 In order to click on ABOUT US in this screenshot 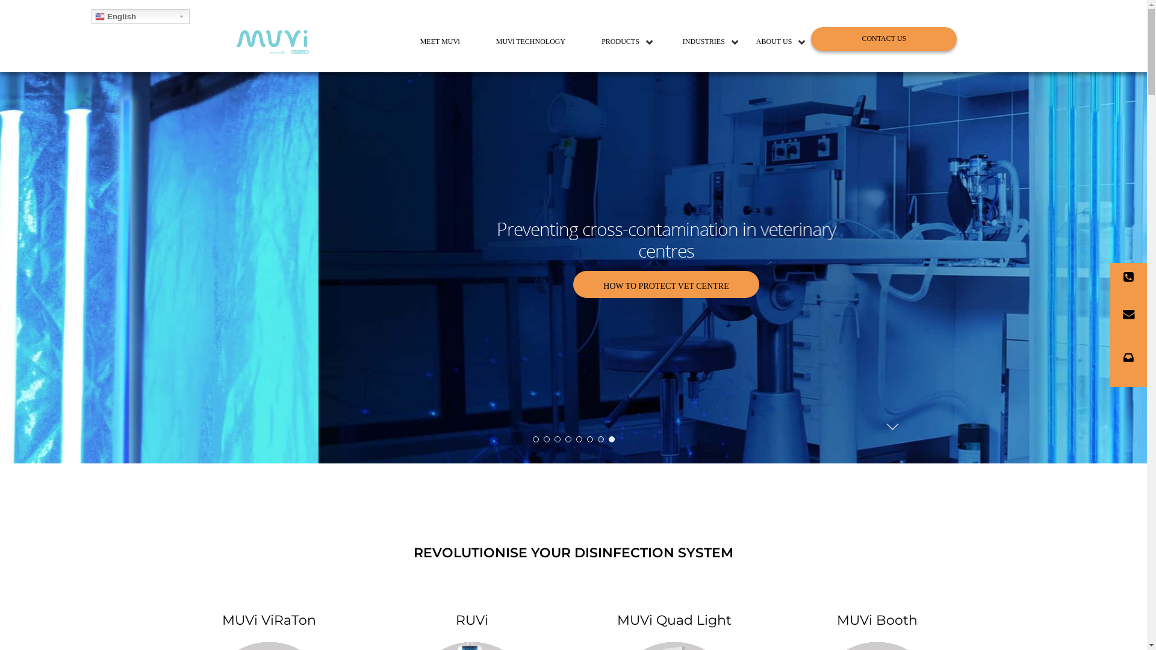, I will do `click(774, 42)`.